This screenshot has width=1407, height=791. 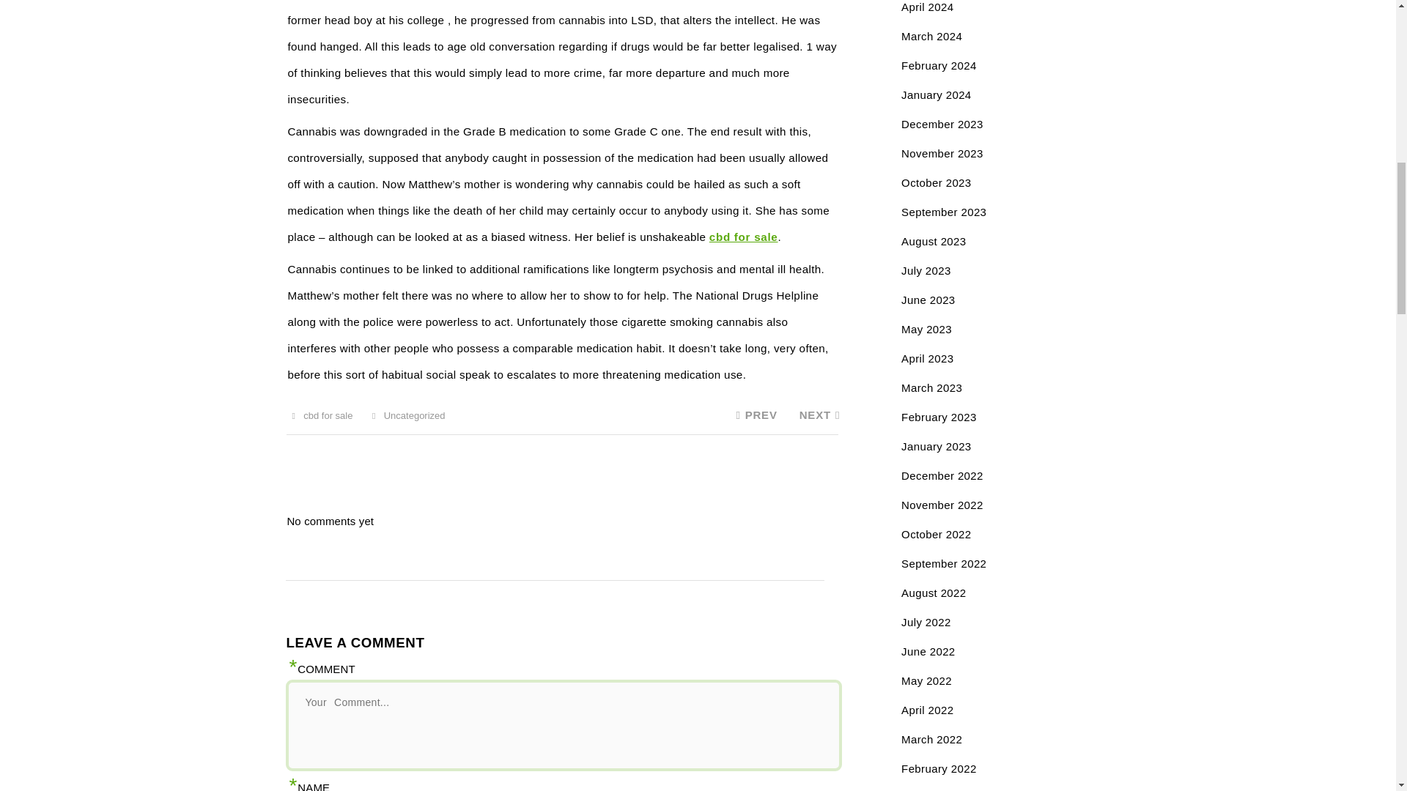 What do you see at coordinates (934, 241) in the screenshot?
I see `August 2023` at bounding box center [934, 241].